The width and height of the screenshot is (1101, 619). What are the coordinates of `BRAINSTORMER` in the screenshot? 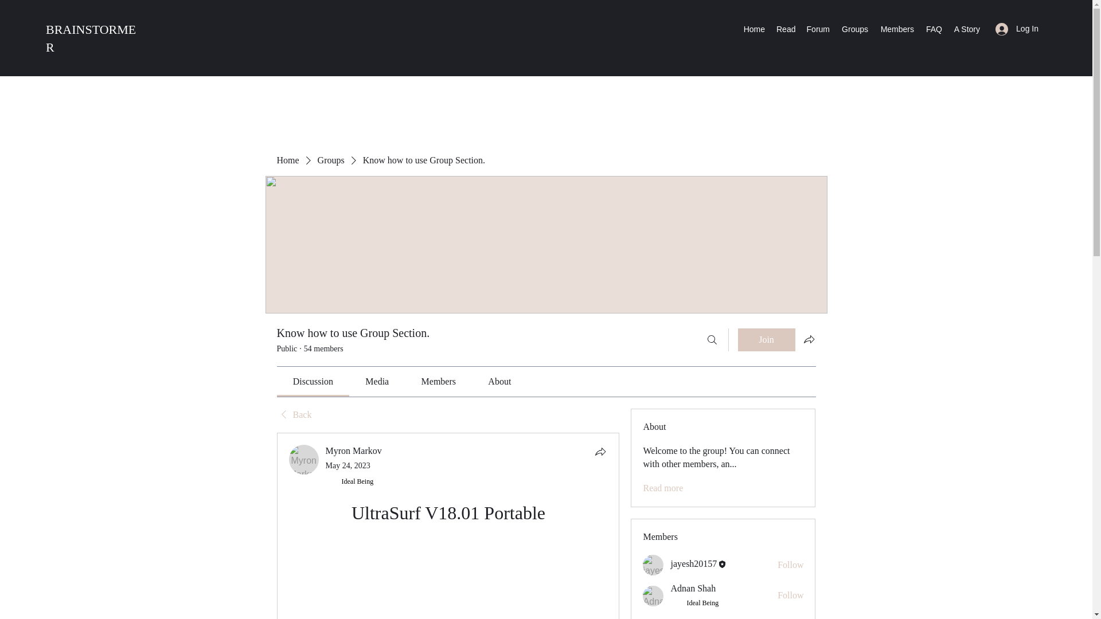 It's located at (91, 38).